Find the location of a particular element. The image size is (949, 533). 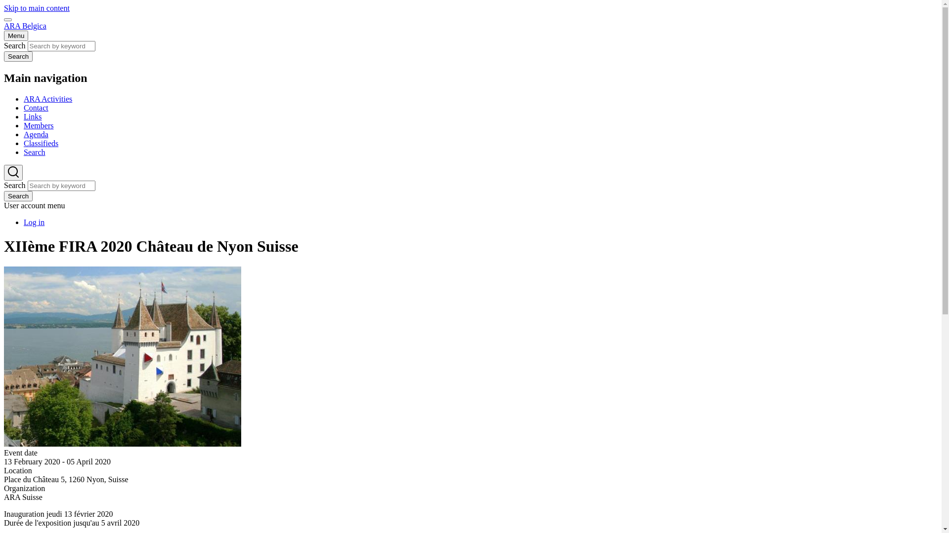

Skip to main content is located at coordinates (37, 8).